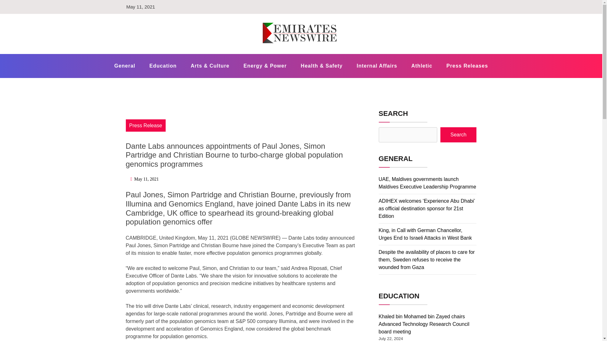 This screenshot has width=607, height=341. What do you see at coordinates (377, 66) in the screenshot?
I see `Internal Affairs` at bounding box center [377, 66].